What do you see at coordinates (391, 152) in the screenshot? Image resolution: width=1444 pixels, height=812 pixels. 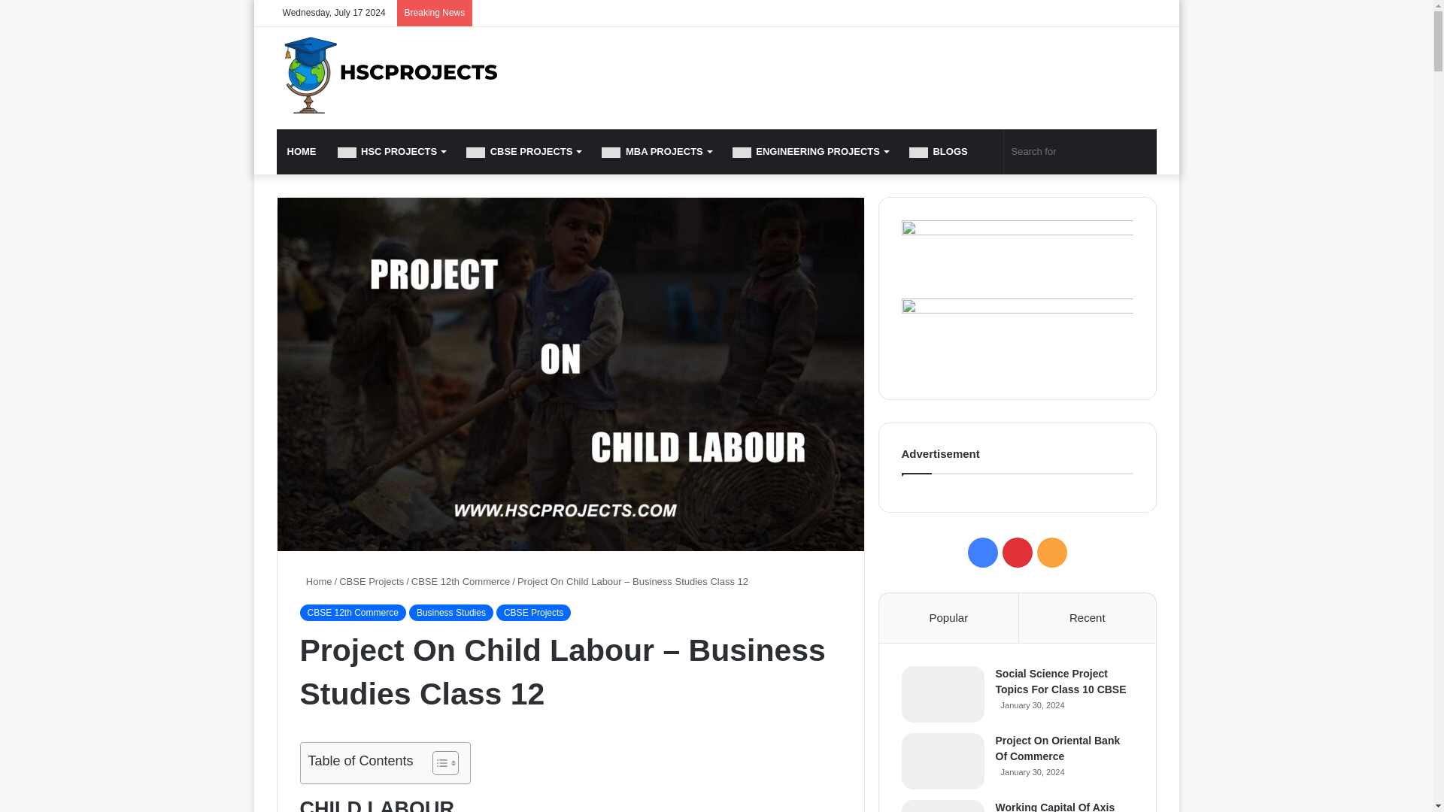 I see `HSC PROJECTS` at bounding box center [391, 152].